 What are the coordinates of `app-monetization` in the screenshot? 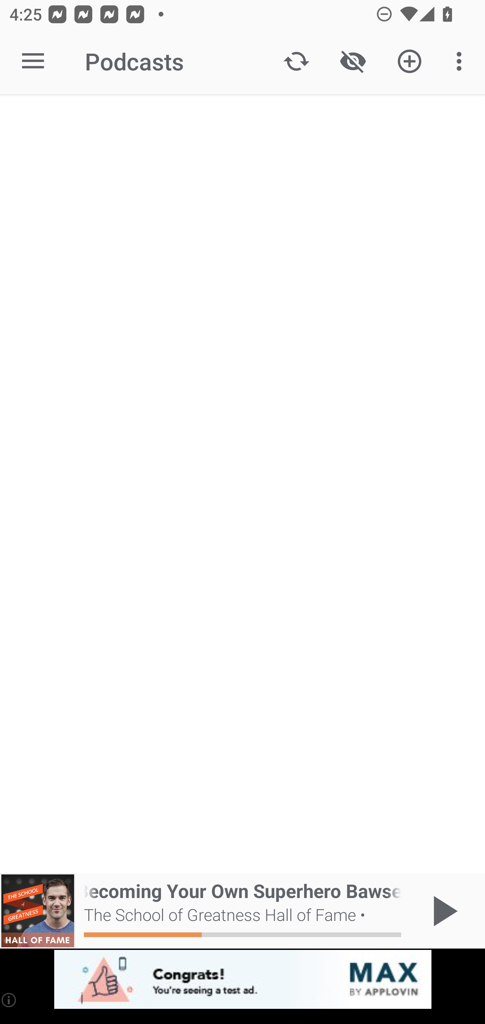 It's located at (243, 980).